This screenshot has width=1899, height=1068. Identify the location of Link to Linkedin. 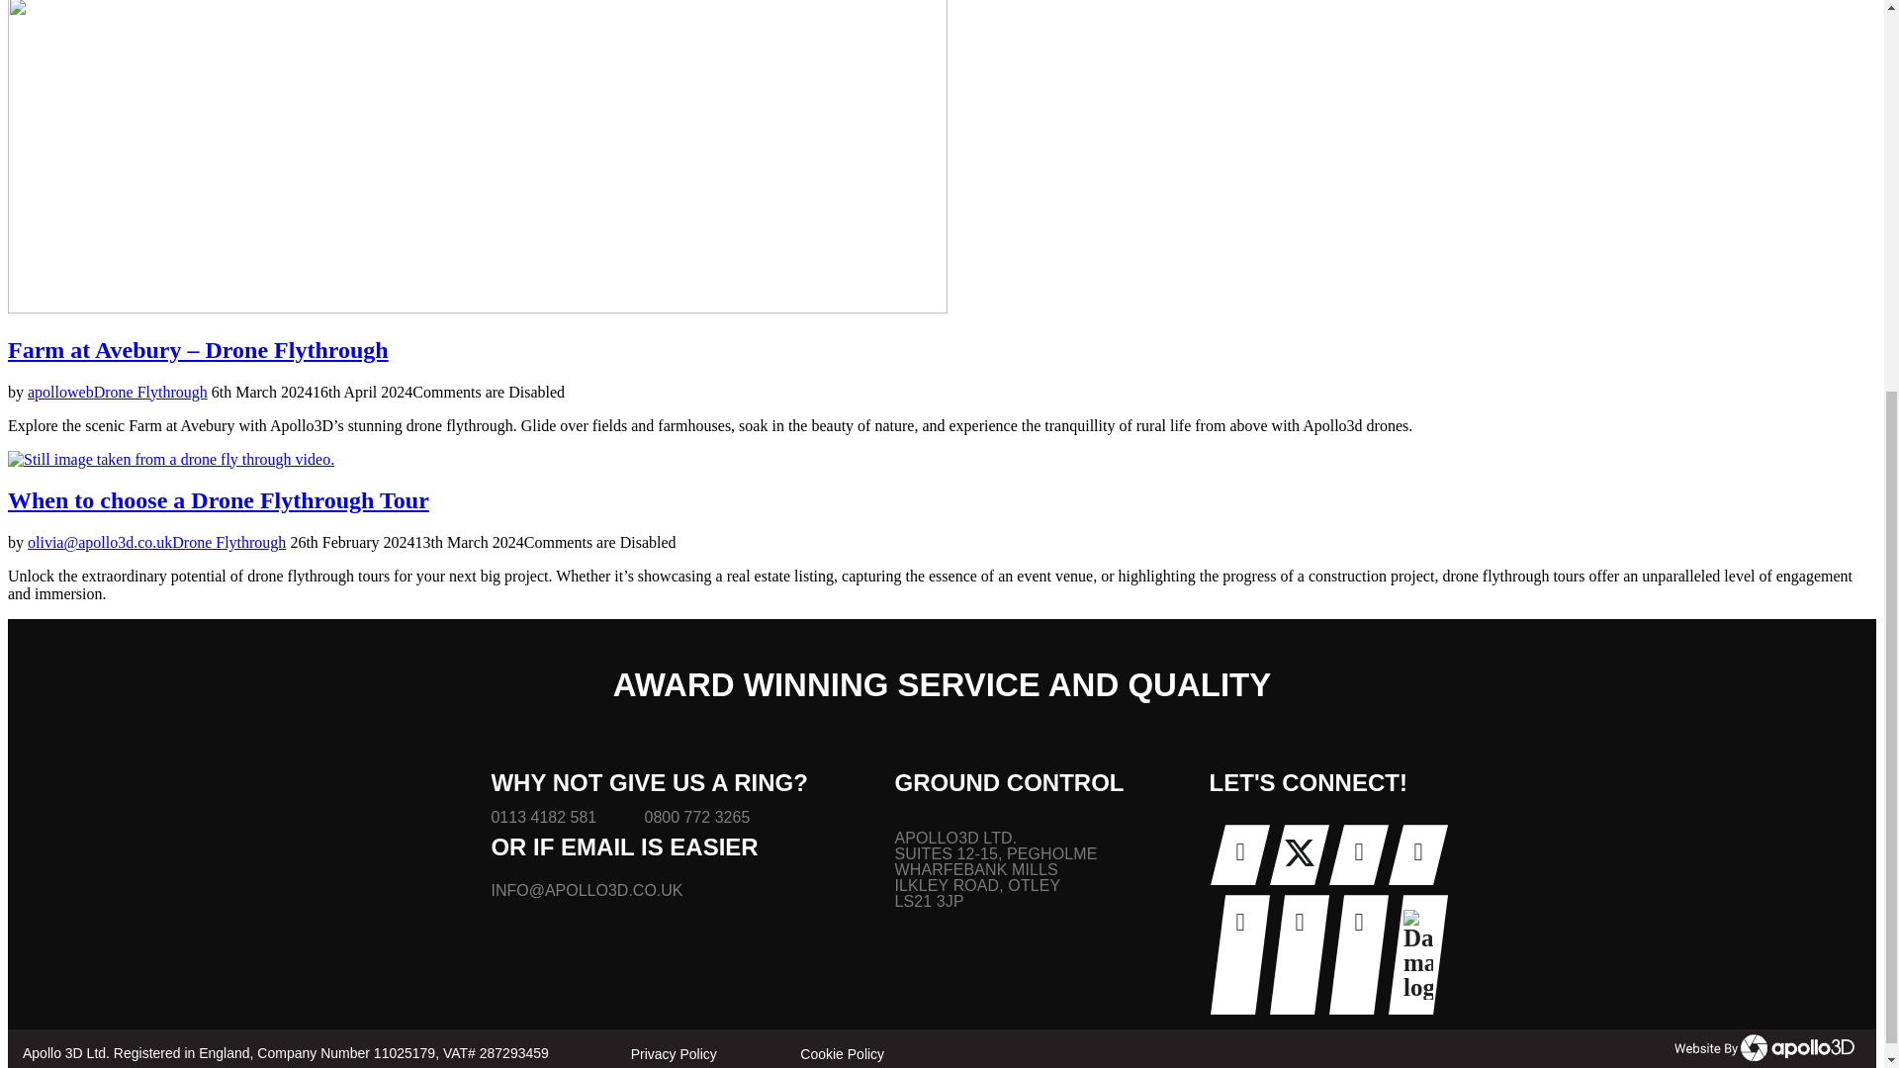
(1417, 854).